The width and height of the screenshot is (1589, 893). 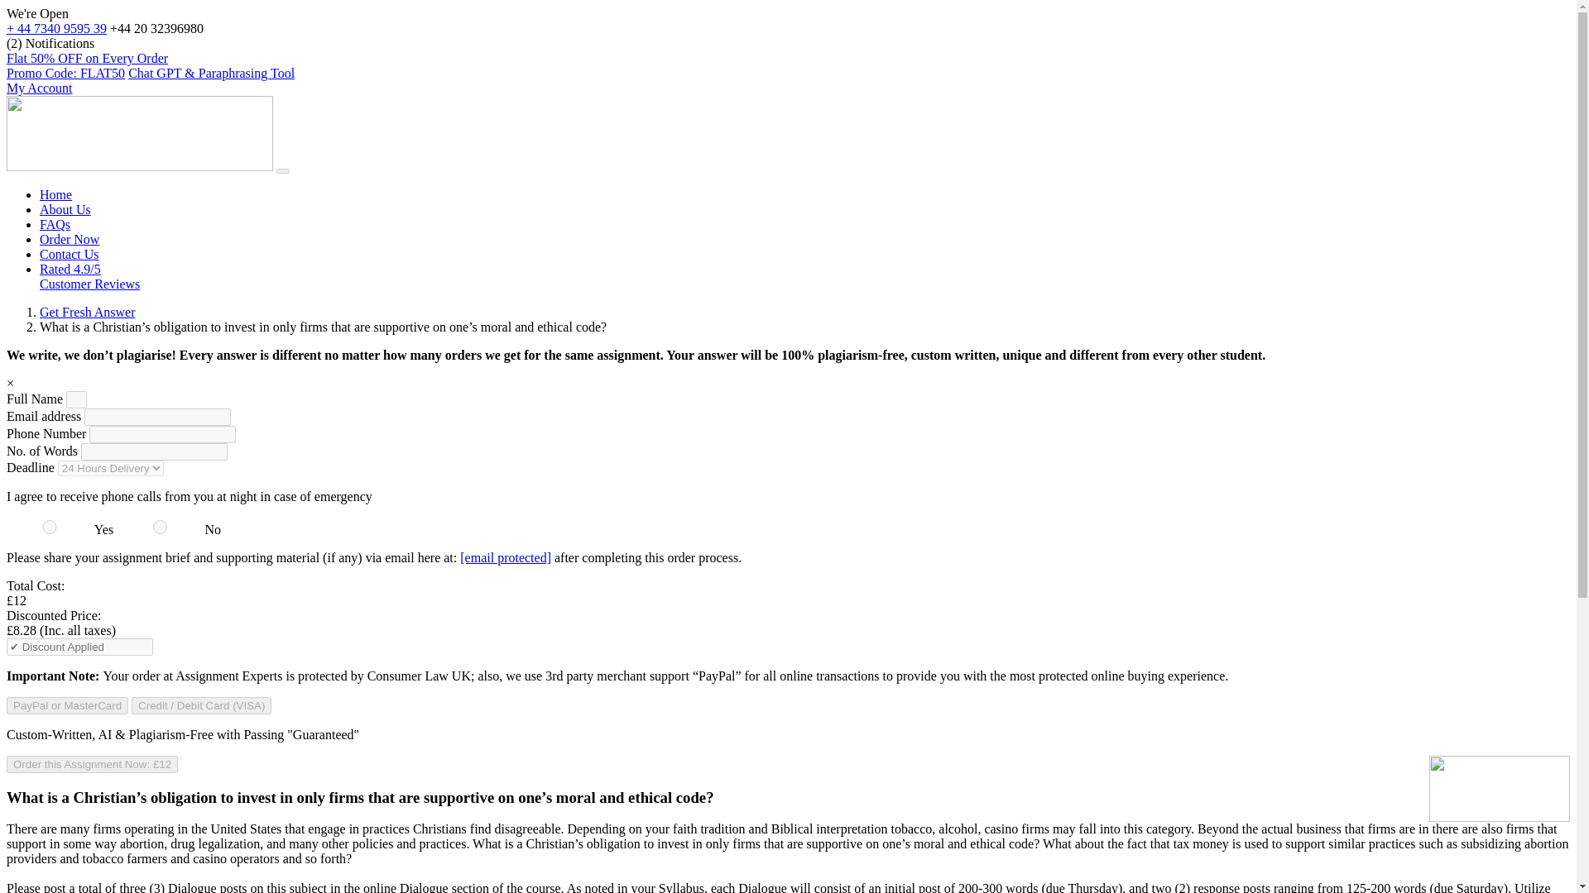 I want to click on Order Now, so click(x=70, y=239).